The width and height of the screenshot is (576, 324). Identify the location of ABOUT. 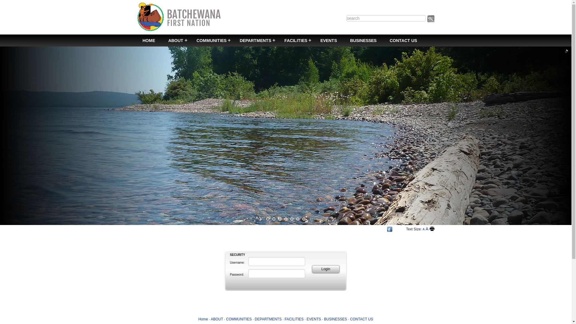
(217, 319).